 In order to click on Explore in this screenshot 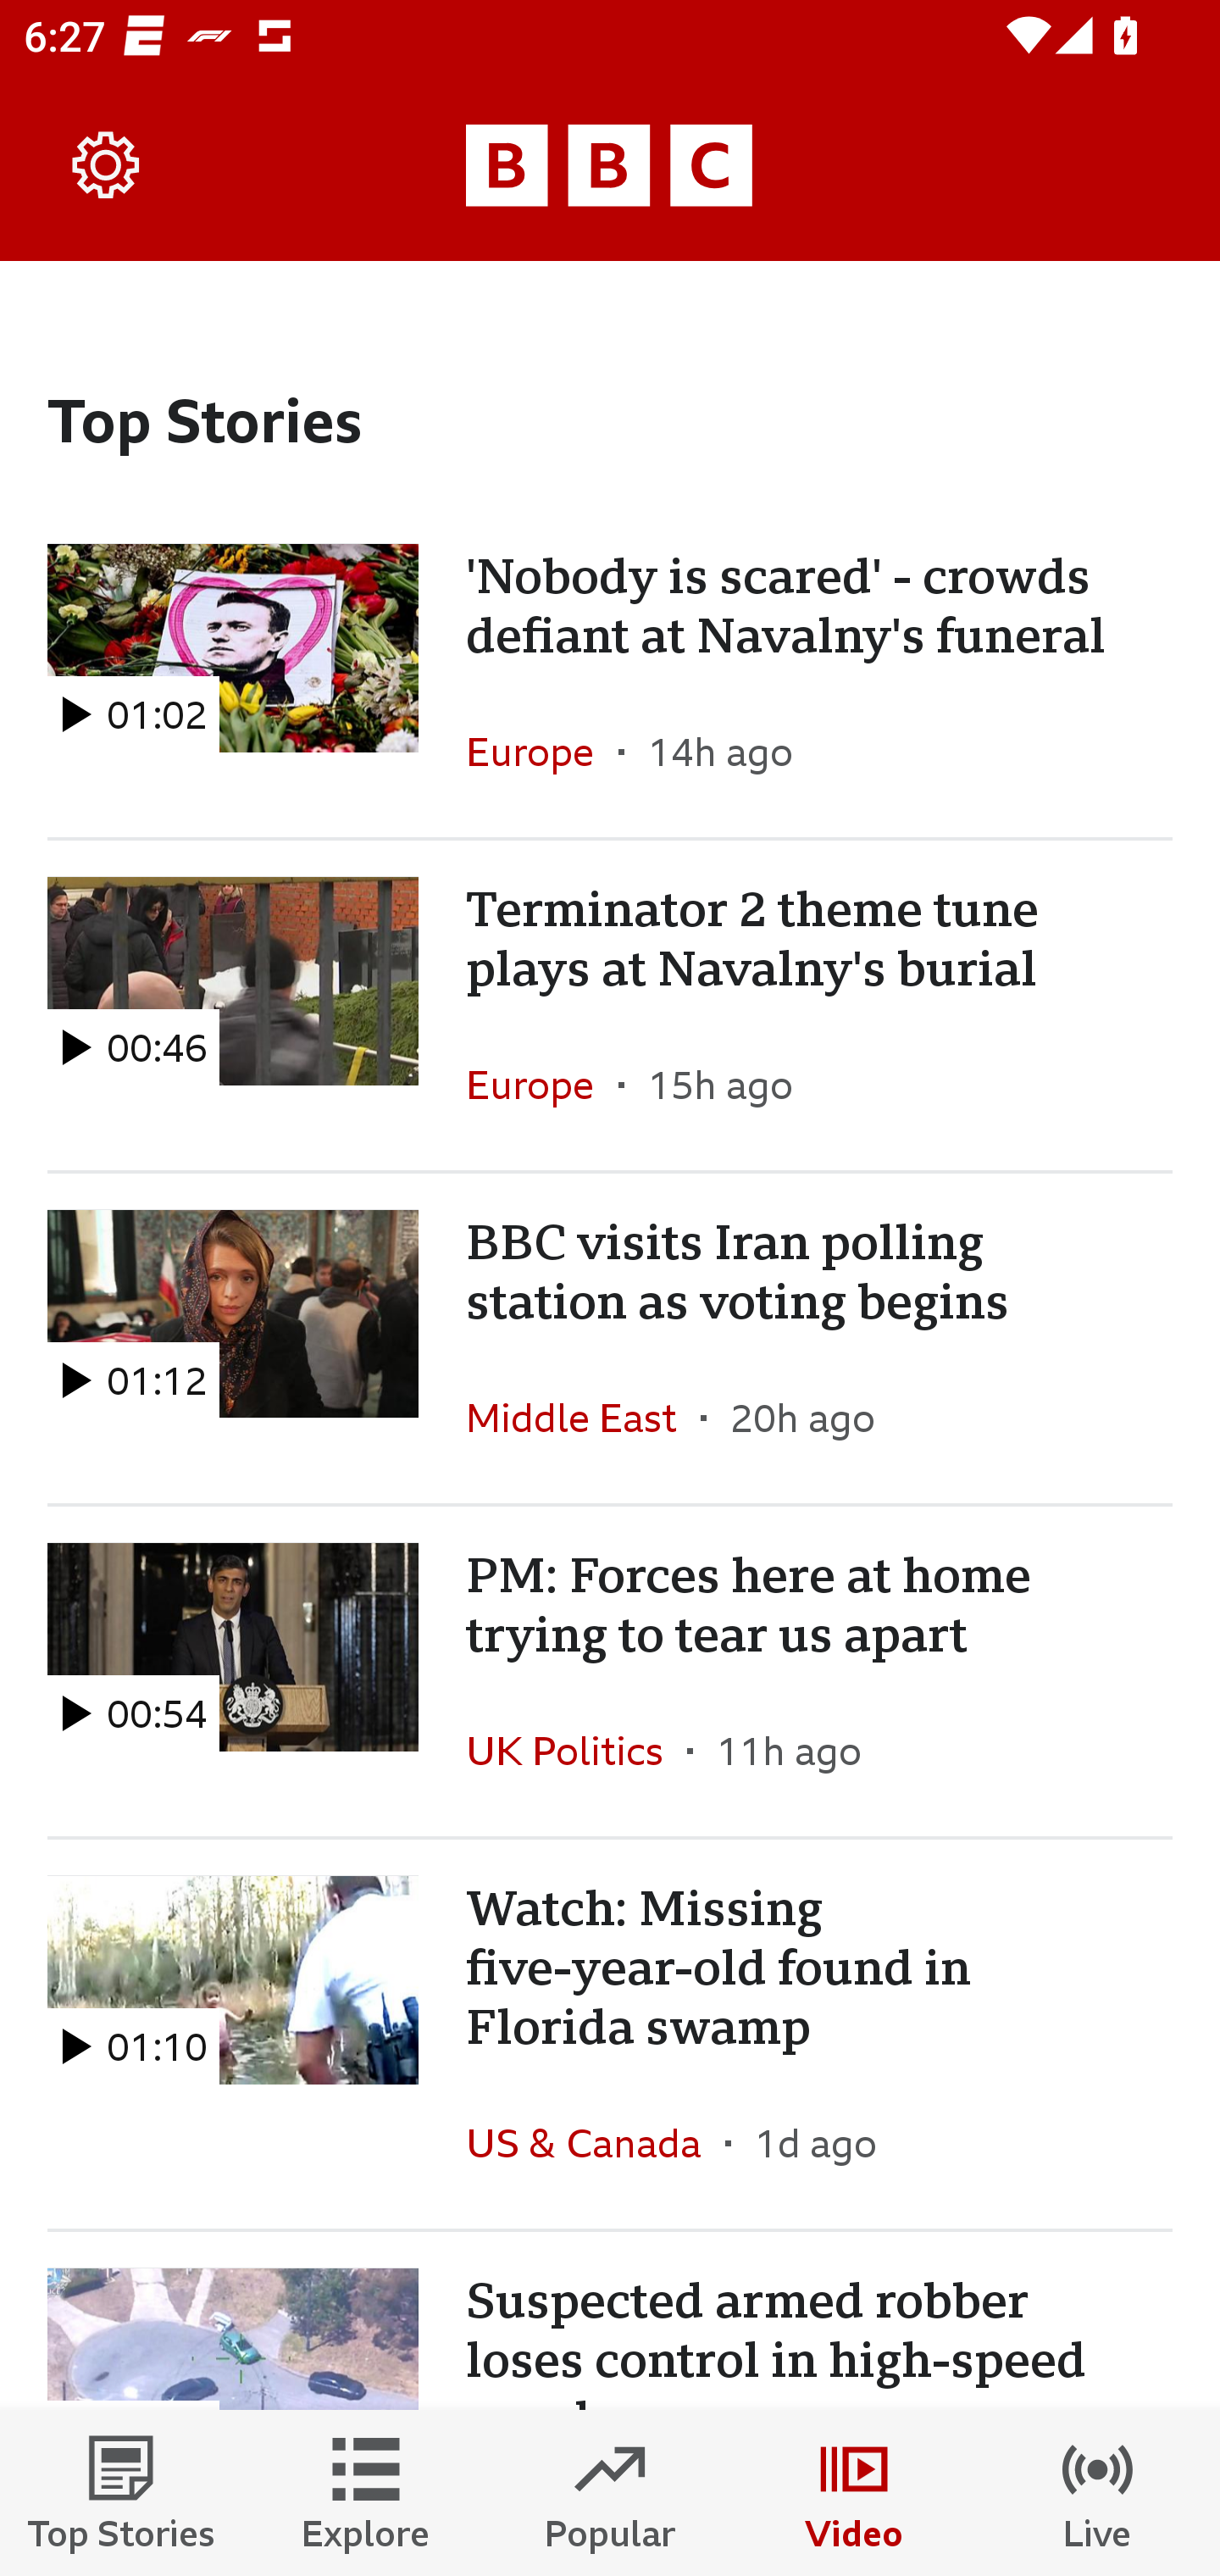, I will do `click(366, 2493)`.